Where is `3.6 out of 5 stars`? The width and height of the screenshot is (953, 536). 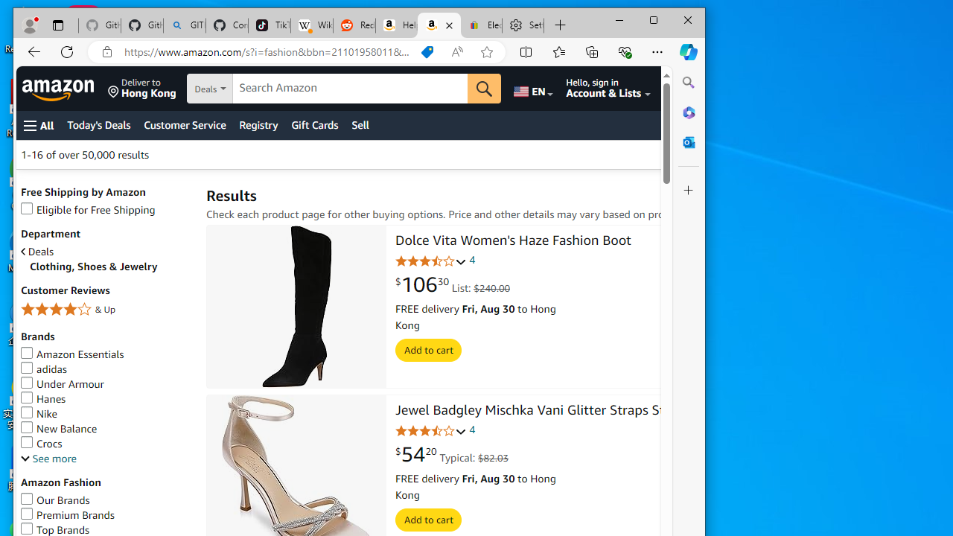
3.6 out of 5 stars is located at coordinates (431, 430).